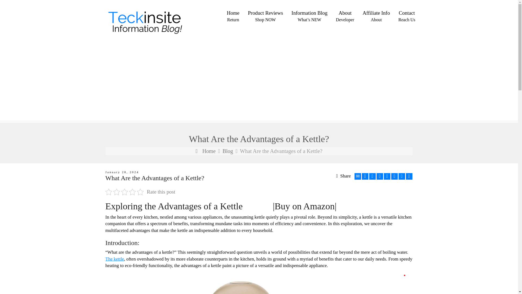 The image size is (522, 294). What do you see at coordinates (115, 259) in the screenshot?
I see `Home` at bounding box center [115, 259].